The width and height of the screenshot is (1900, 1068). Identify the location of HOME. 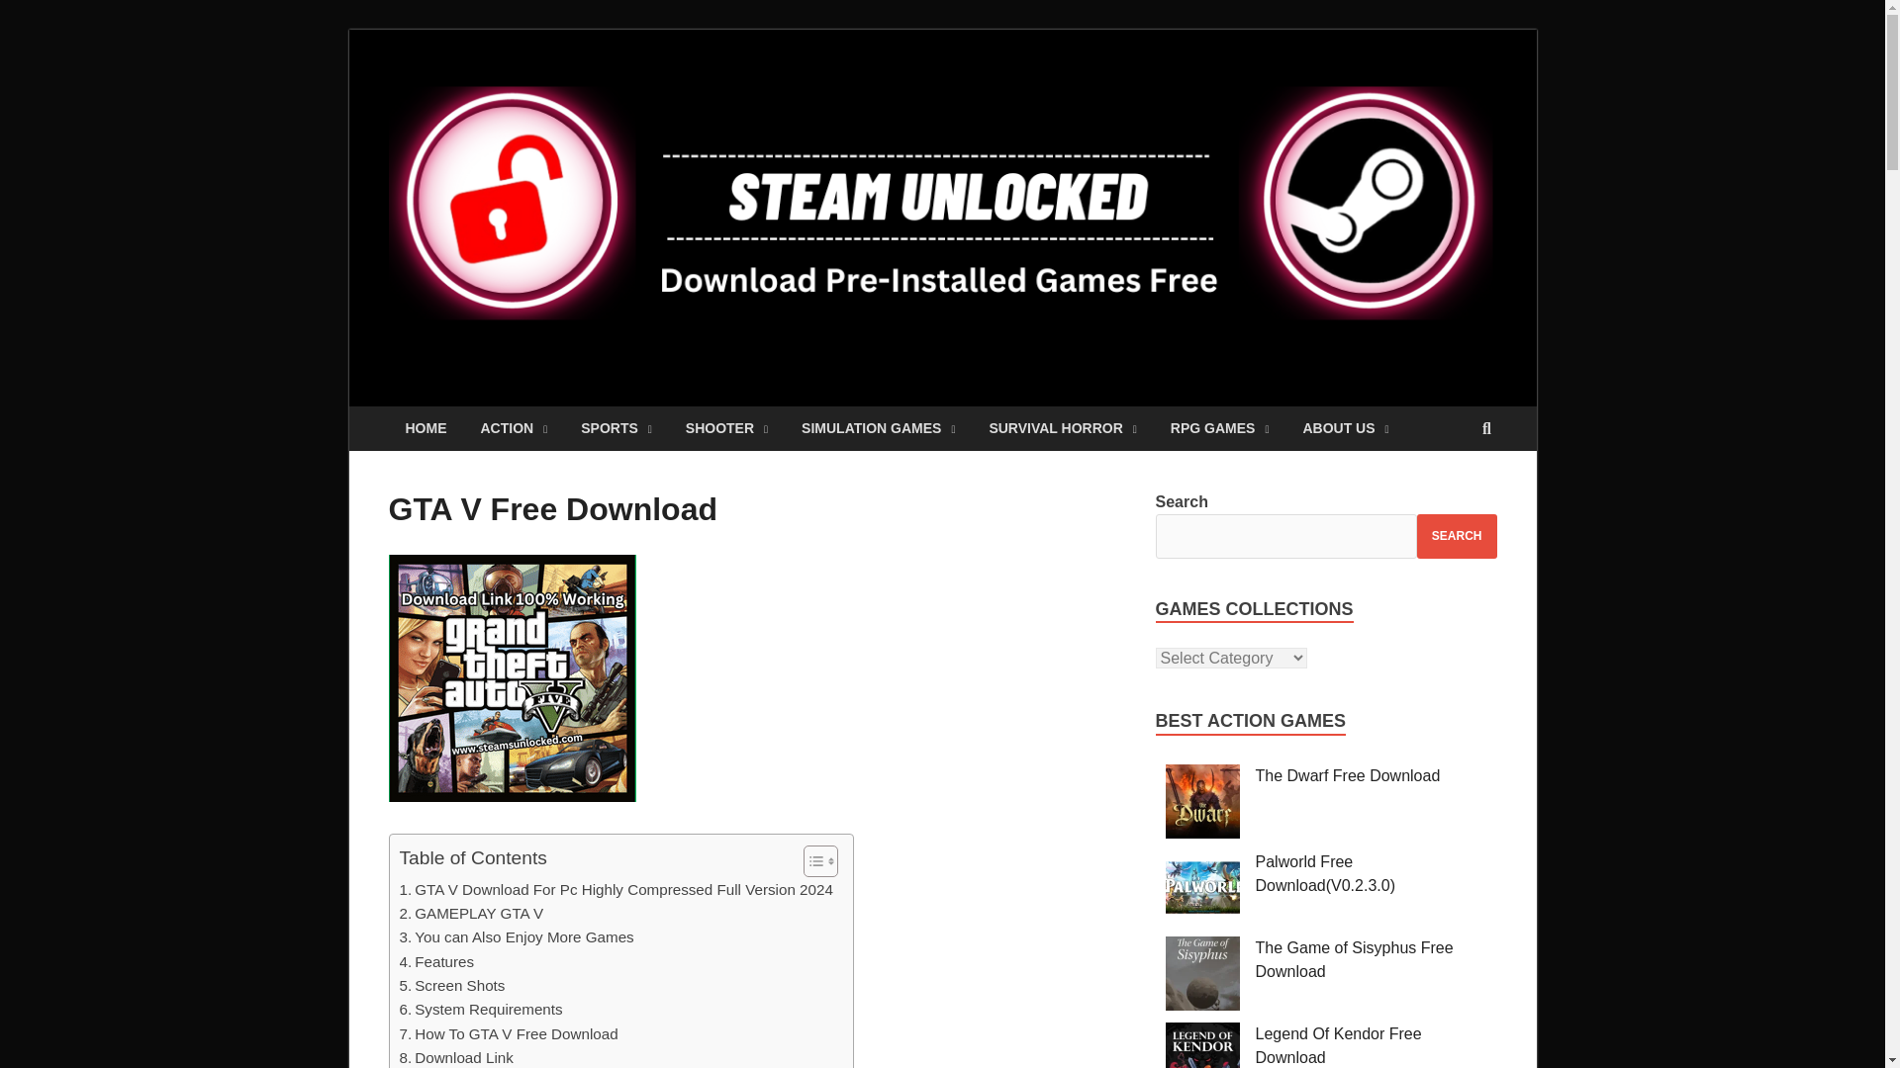
(426, 428).